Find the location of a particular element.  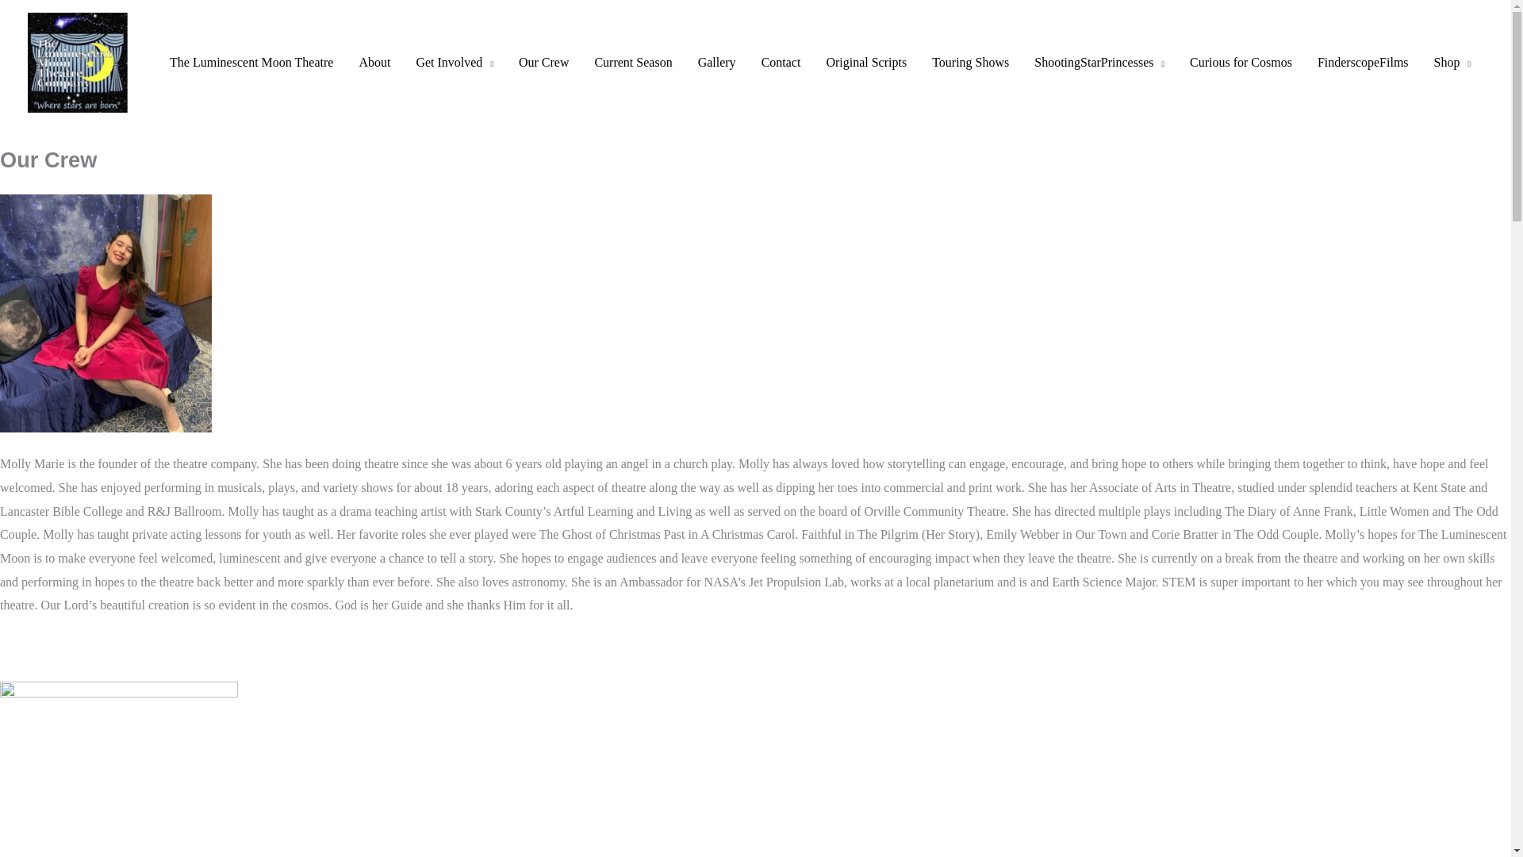

Original Scripts is located at coordinates (866, 63).